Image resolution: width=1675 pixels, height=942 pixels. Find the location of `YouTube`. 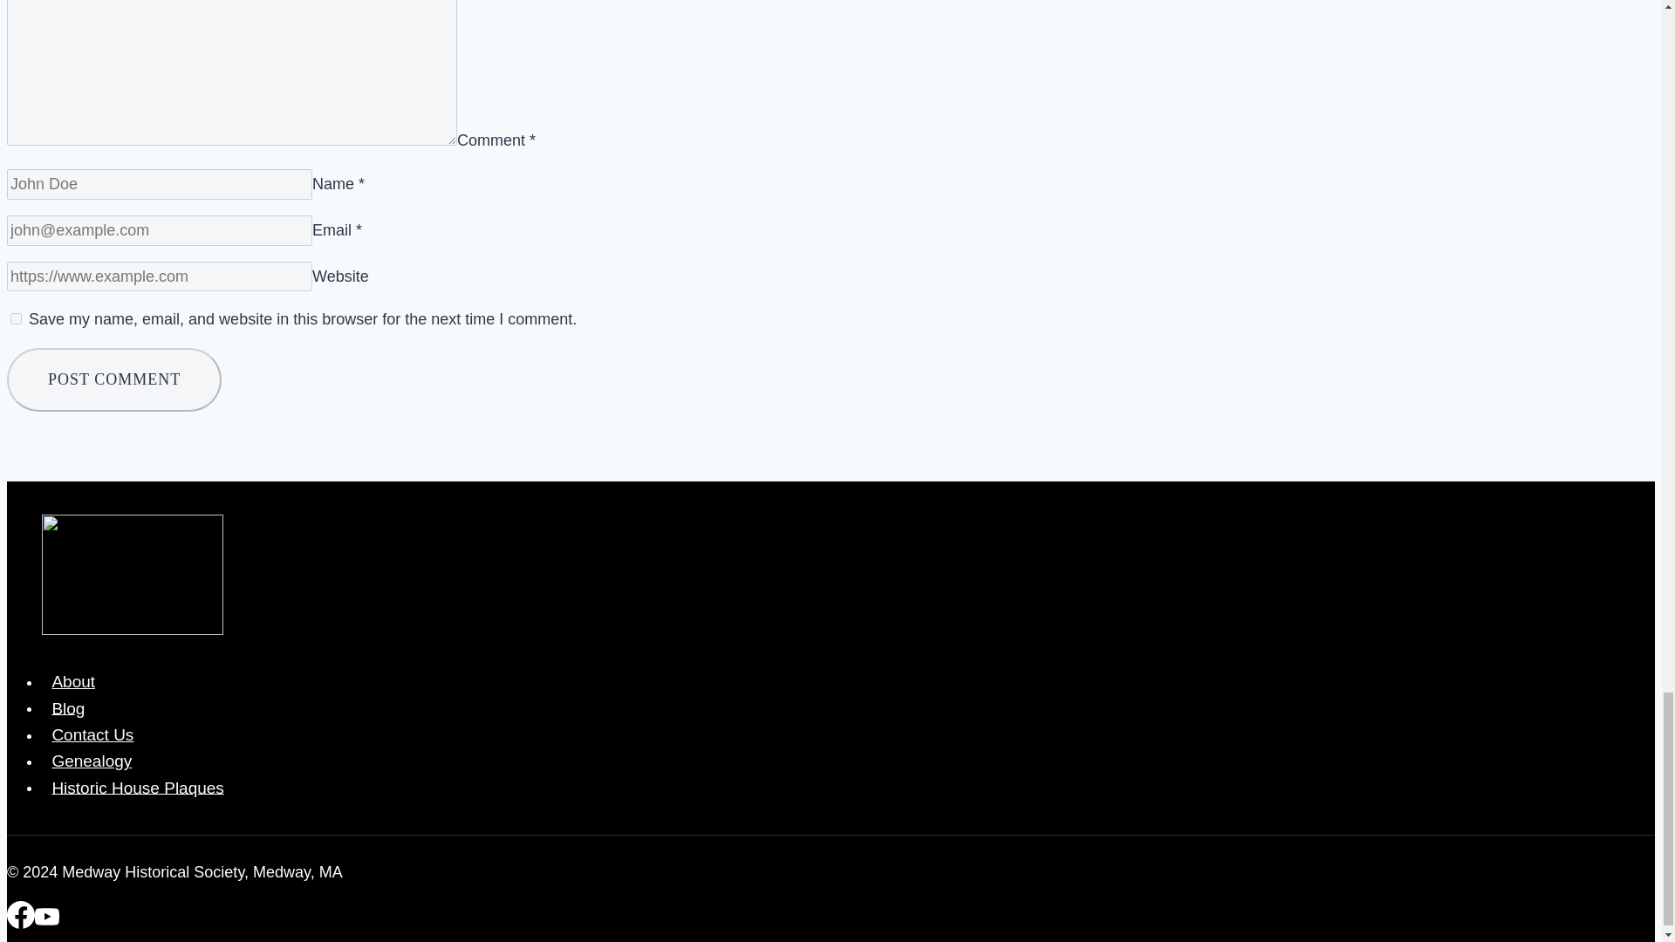

YouTube is located at coordinates (47, 916).